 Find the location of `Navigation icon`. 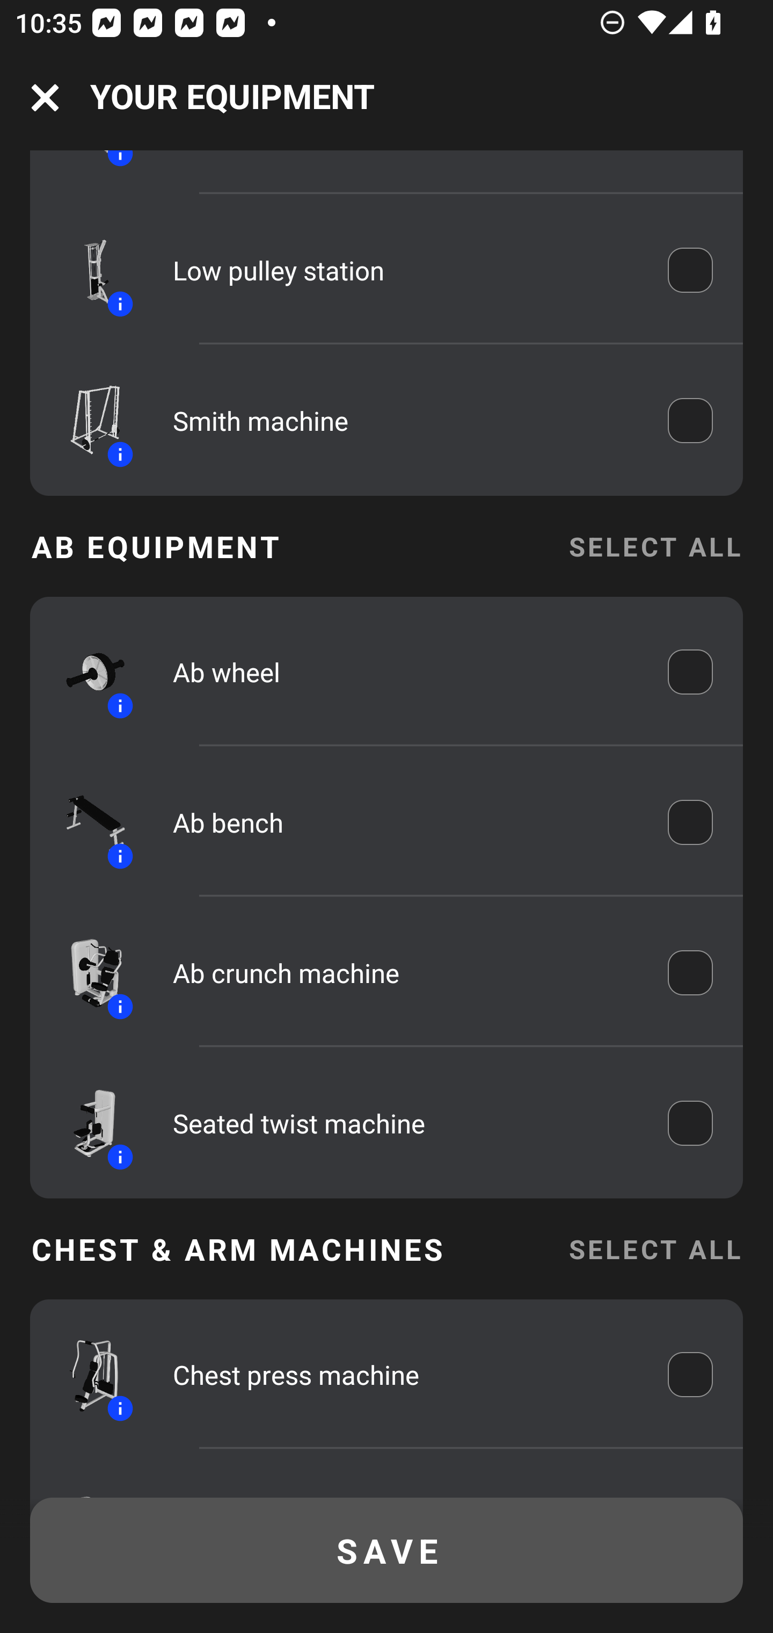

Navigation icon is located at coordinates (45, 98).